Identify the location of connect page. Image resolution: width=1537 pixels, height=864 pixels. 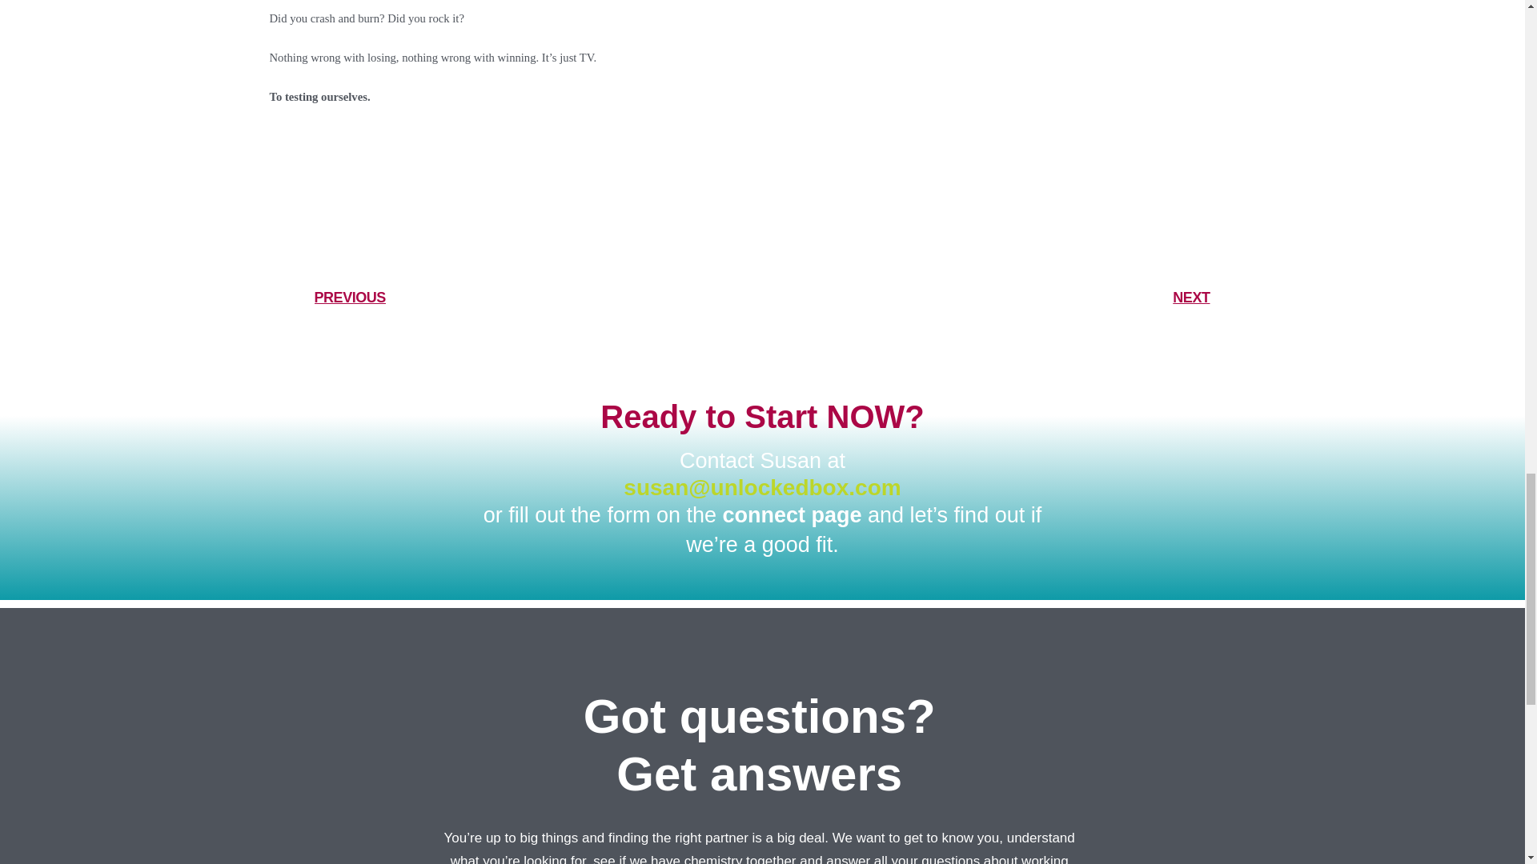
(795, 514).